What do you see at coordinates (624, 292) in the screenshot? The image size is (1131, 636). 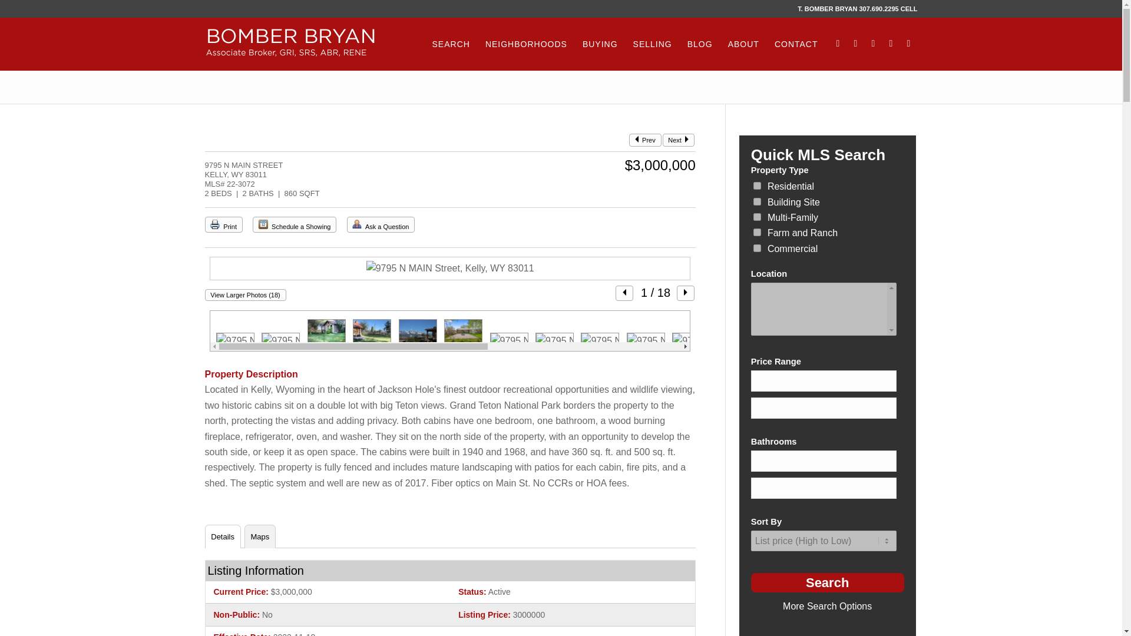 I see `Previous Photo` at bounding box center [624, 292].